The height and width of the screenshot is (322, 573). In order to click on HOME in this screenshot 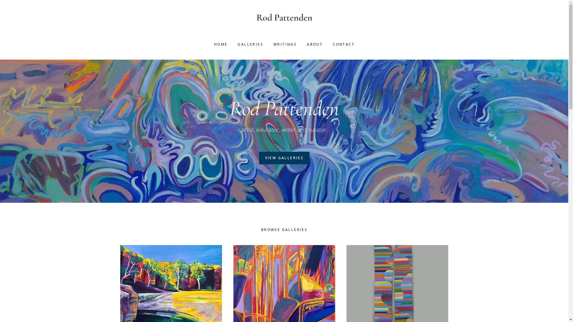, I will do `click(221, 44)`.